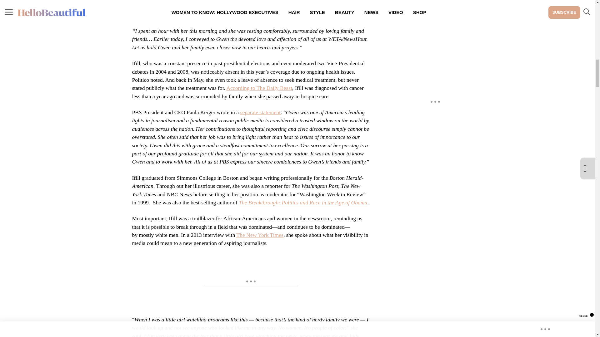  I want to click on separate statement, so click(261, 112).